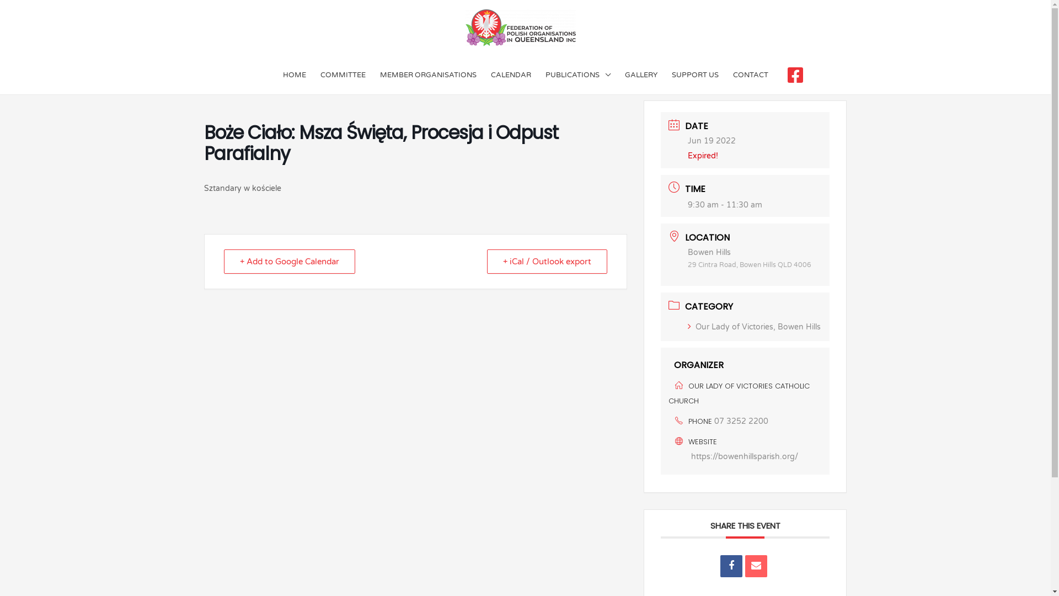  Describe the element at coordinates (343, 75) in the screenshot. I see `COMMITTEE` at that location.